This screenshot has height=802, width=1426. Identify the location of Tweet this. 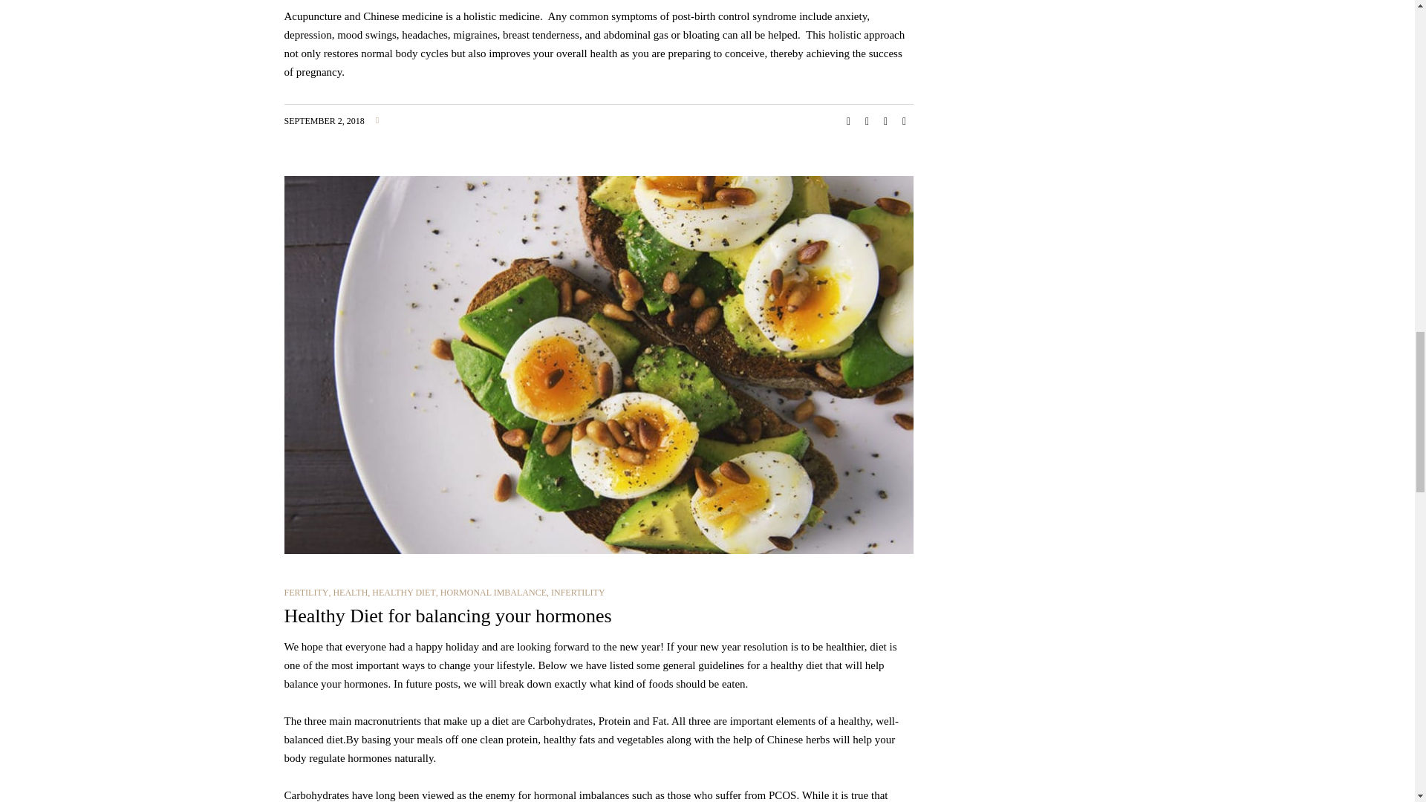
(867, 122).